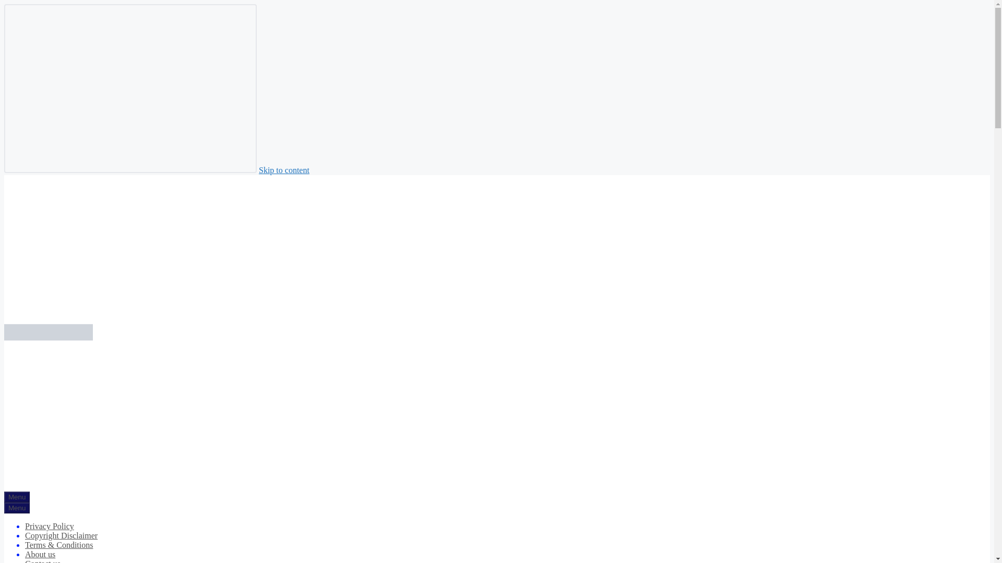 This screenshot has height=563, width=1002. Describe the element at coordinates (43, 561) in the screenshot. I see `Contact us` at that location.